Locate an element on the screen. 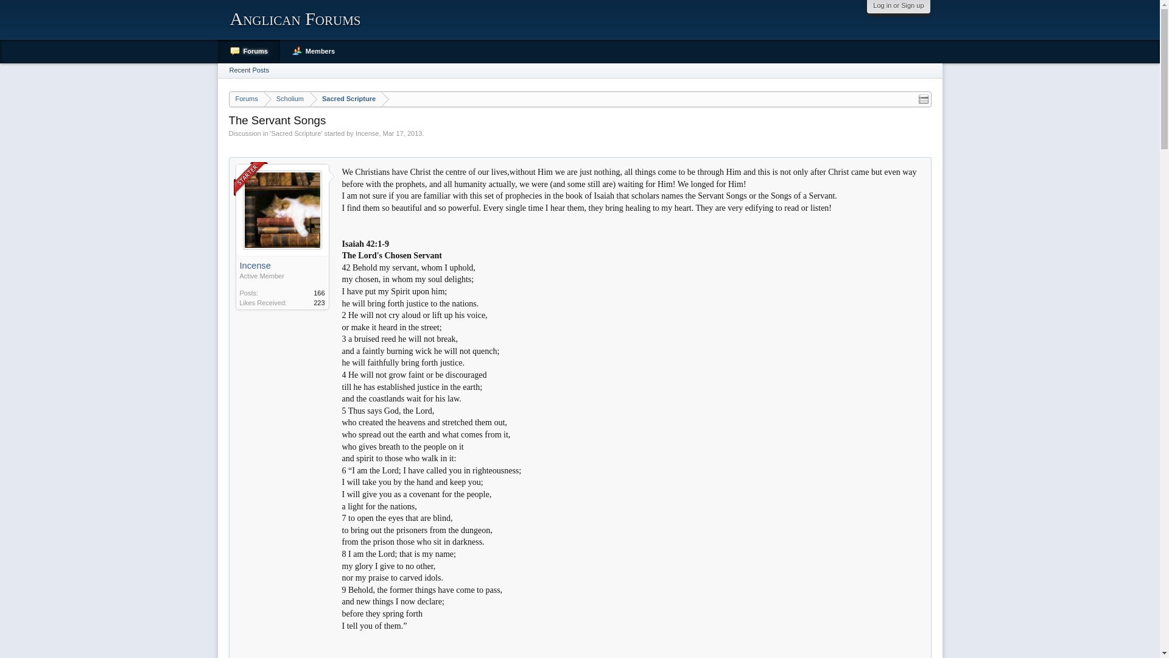  Members is located at coordinates (314, 51).